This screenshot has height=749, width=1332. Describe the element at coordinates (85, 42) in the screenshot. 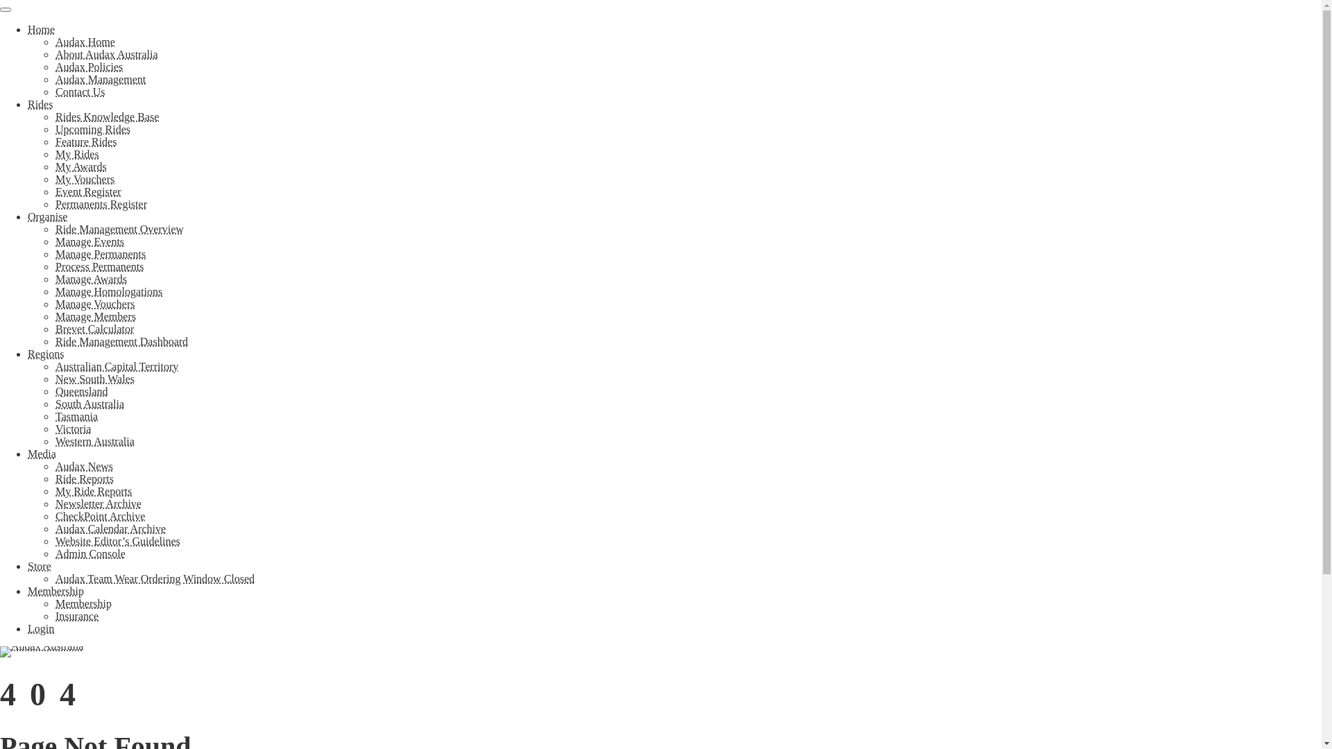

I see `Audax Home` at that location.